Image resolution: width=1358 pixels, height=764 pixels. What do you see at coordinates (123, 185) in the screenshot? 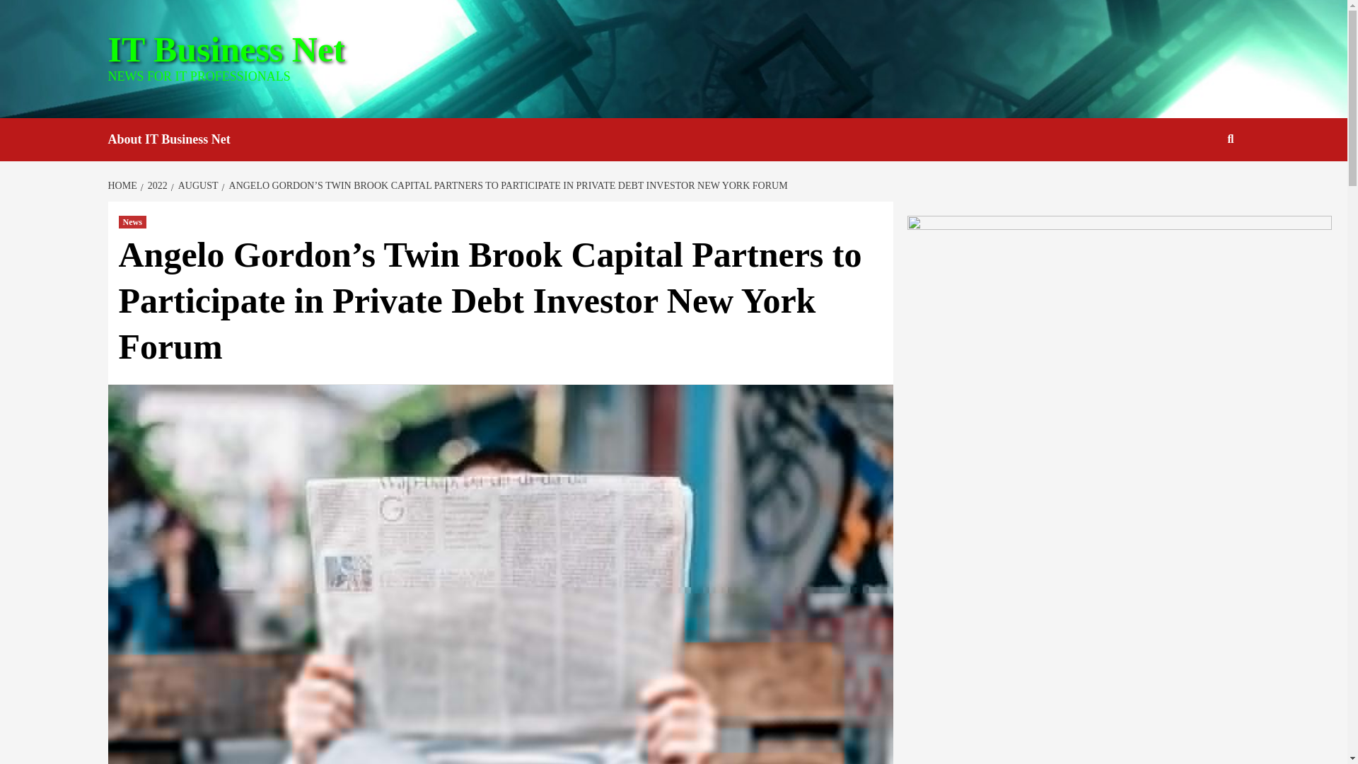
I see `HOME` at bounding box center [123, 185].